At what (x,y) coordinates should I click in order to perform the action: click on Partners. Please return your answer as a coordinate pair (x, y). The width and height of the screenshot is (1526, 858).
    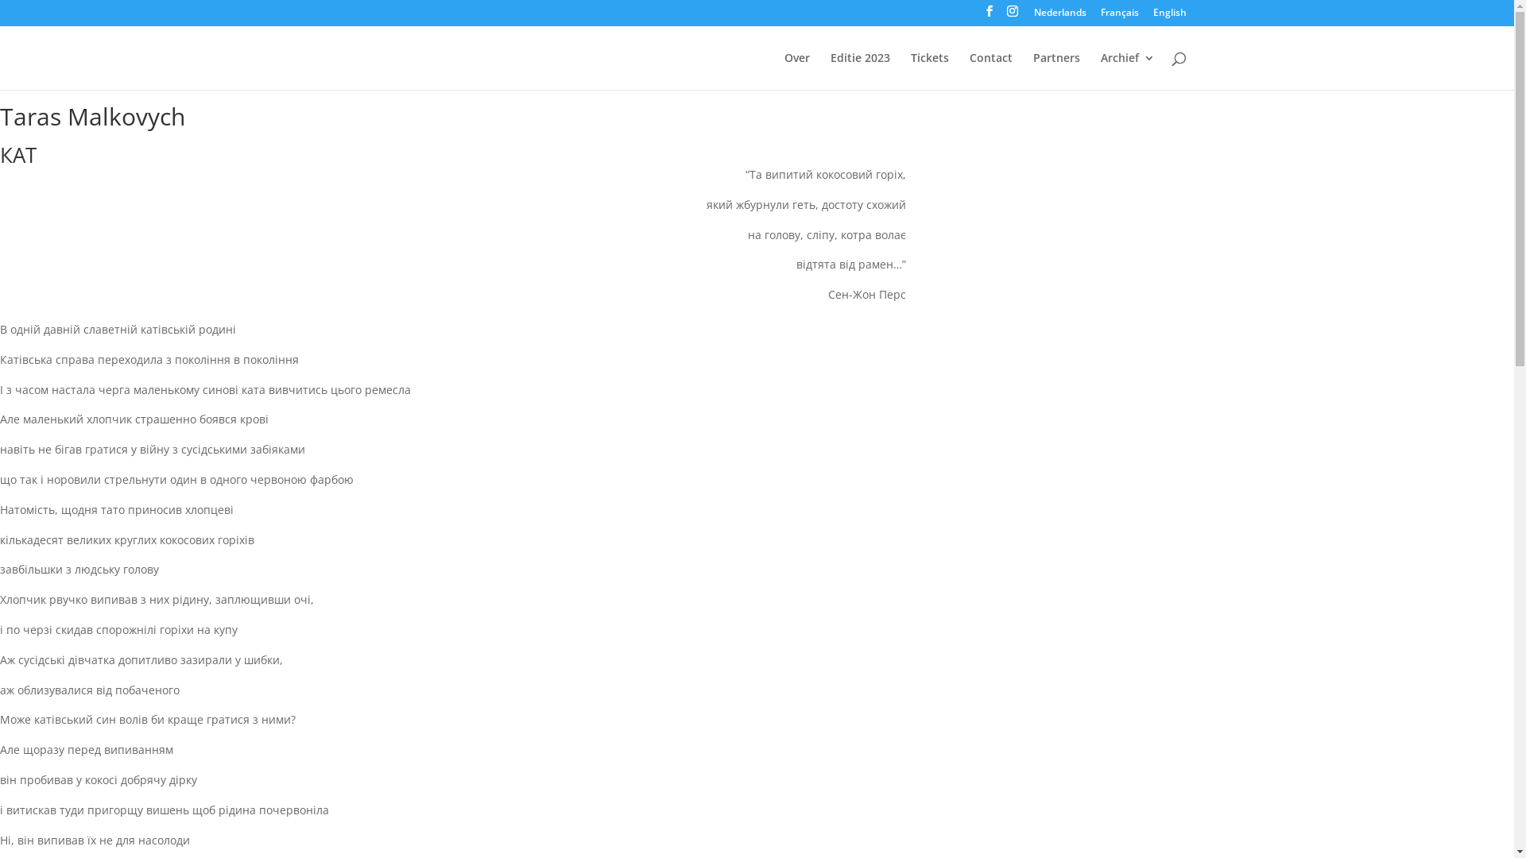
    Looking at the image, I should click on (1057, 71).